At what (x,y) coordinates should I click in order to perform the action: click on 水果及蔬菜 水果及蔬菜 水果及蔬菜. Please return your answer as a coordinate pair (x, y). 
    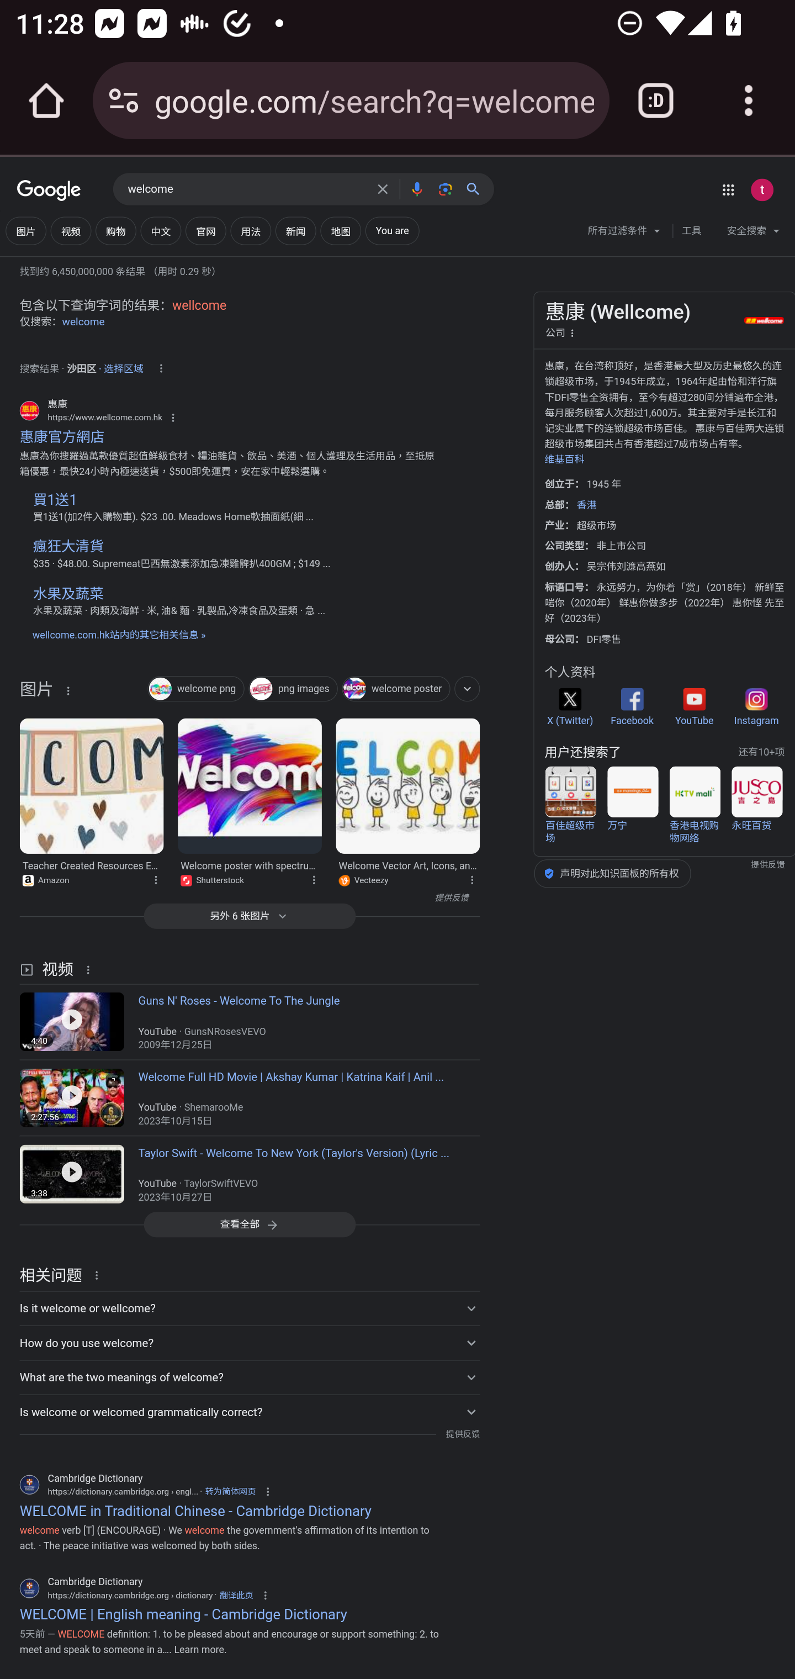
    Looking at the image, I should click on (233, 594).